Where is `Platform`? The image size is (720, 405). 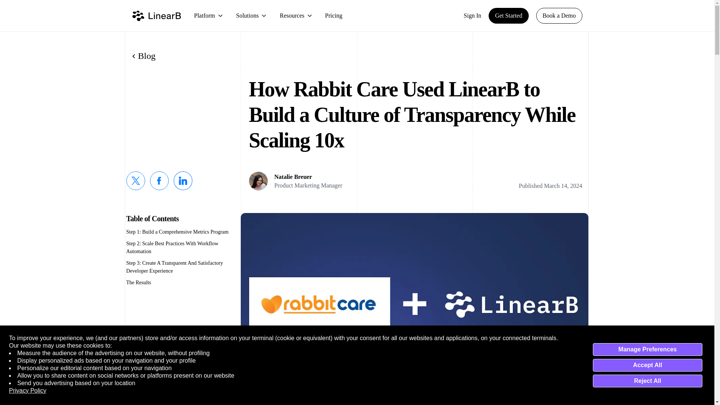 Platform is located at coordinates (208, 16).